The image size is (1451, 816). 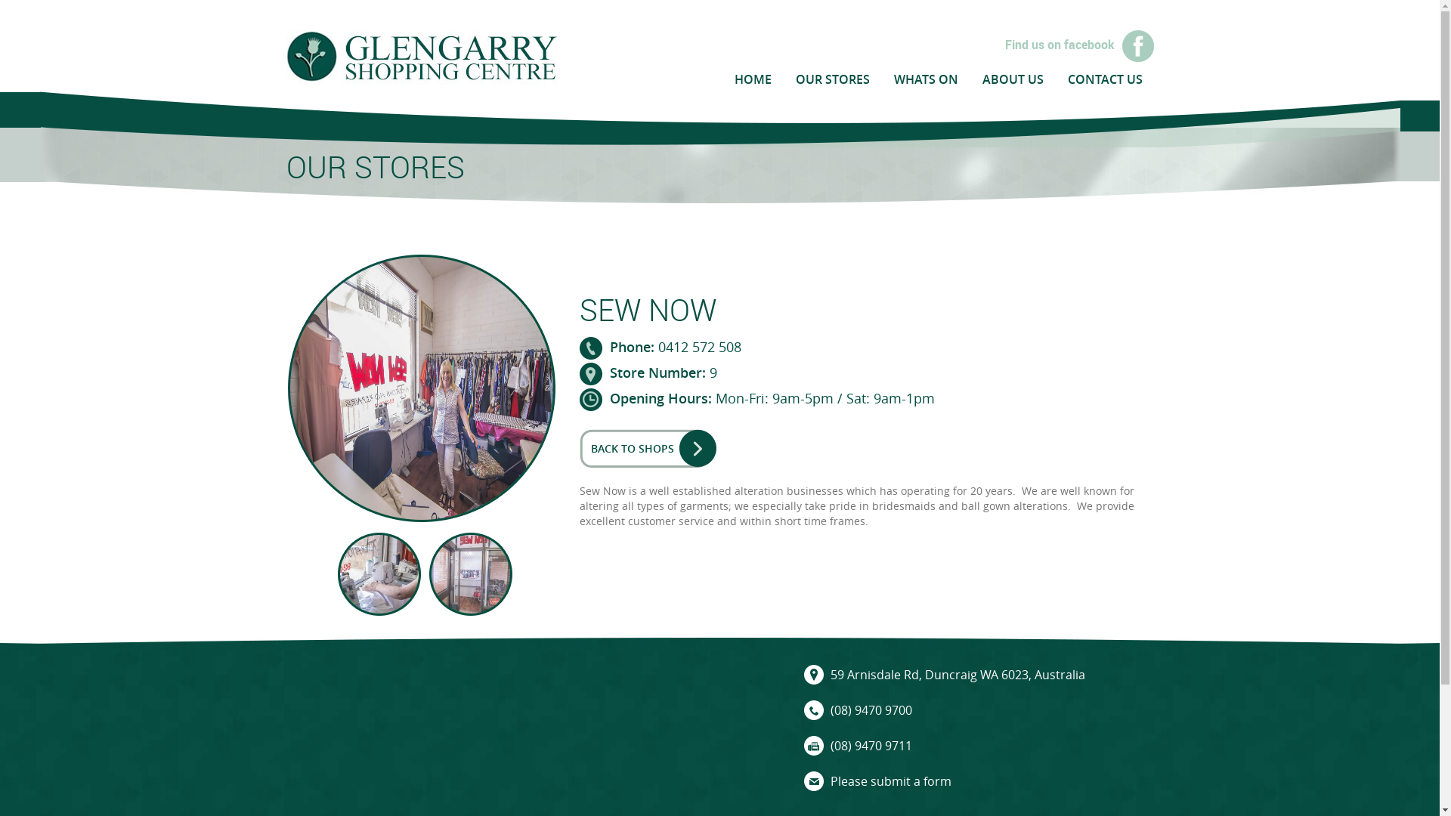 I want to click on HOME, so click(x=753, y=79).